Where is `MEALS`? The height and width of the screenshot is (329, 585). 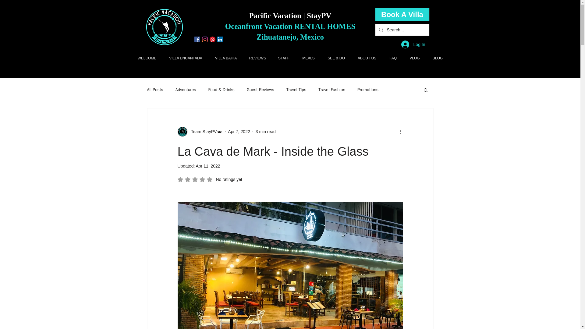
MEALS is located at coordinates (308, 58).